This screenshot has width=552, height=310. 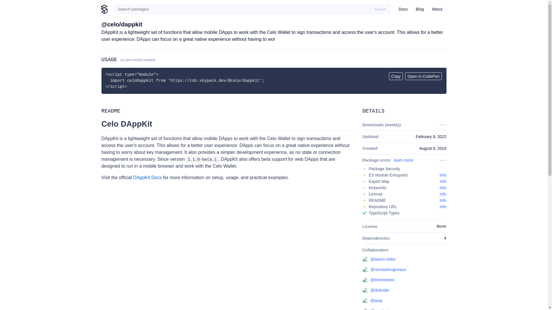 I want to click on Info, so click(x=443, y=175).